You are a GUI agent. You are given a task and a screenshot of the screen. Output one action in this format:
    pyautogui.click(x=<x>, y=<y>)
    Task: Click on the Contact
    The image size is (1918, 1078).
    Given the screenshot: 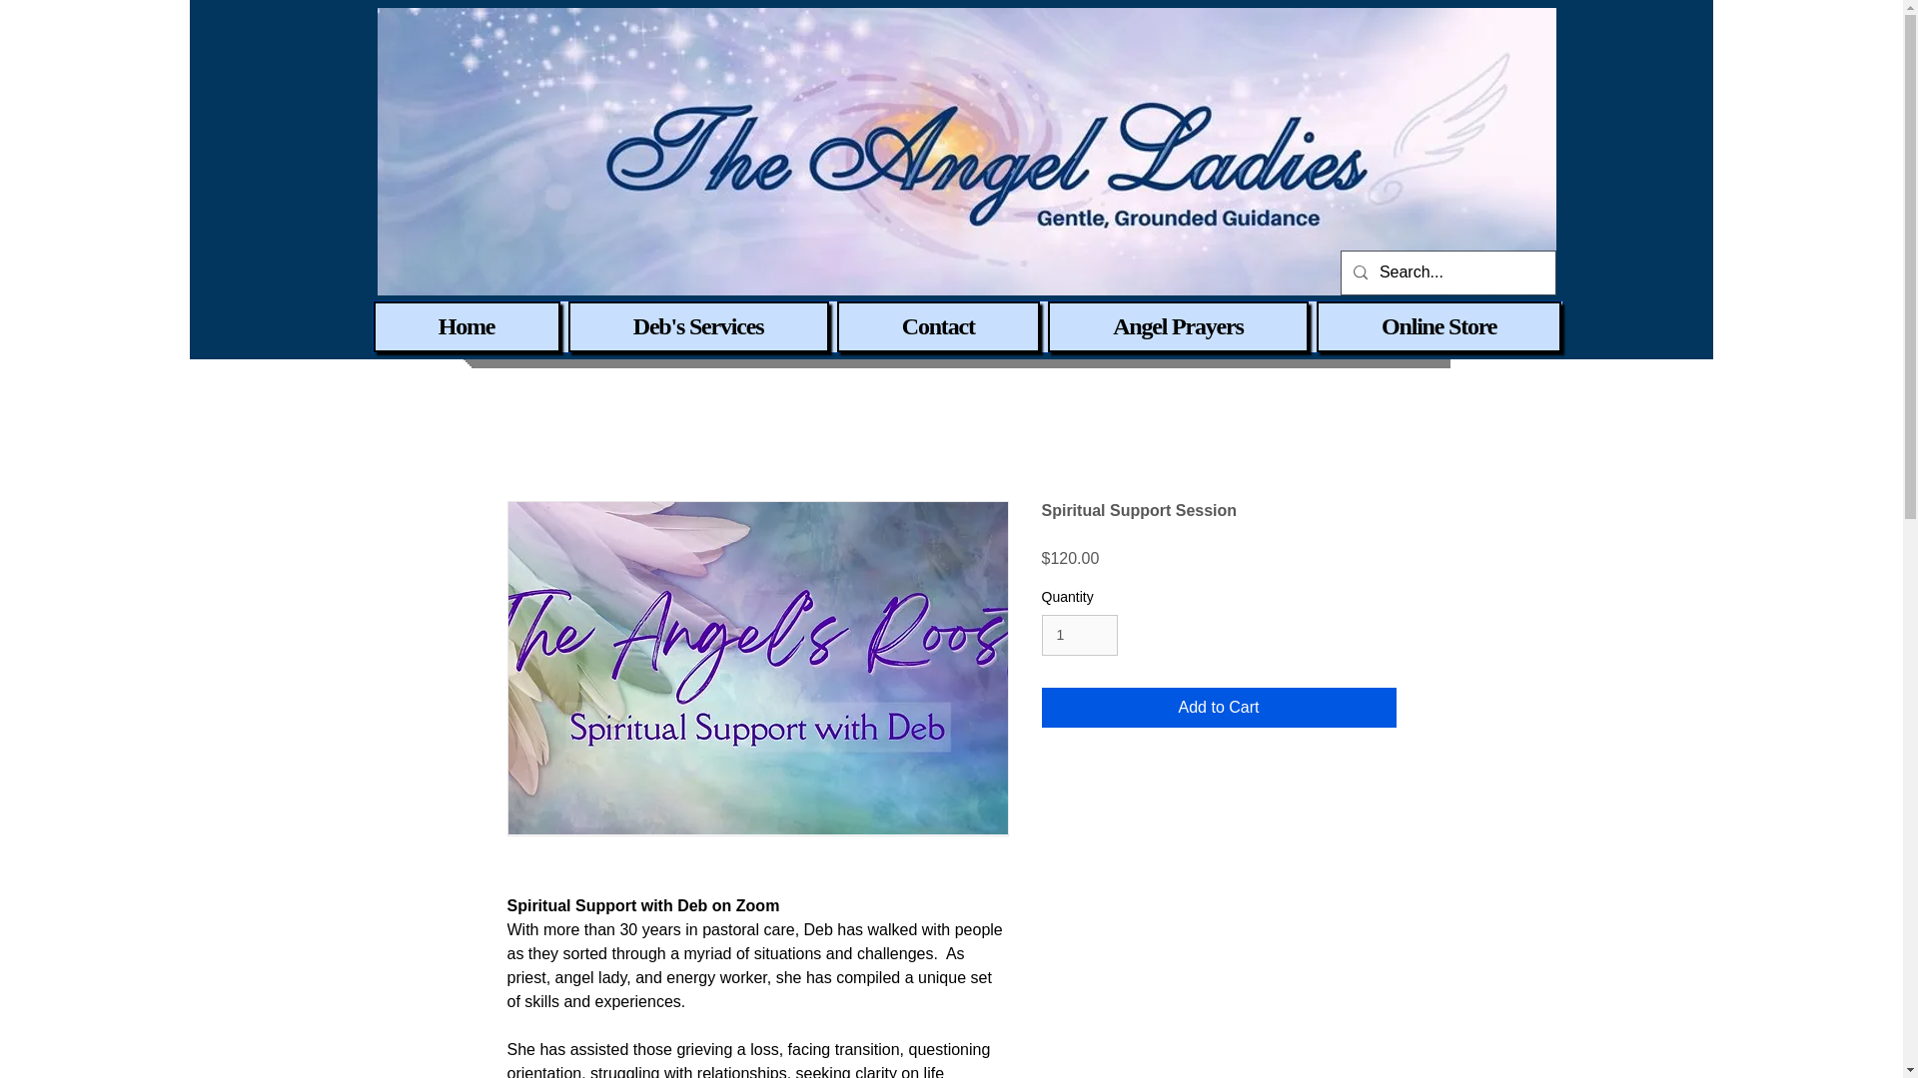 What is the action you would take?
    pyautogui.click(x=937, y=327)
    